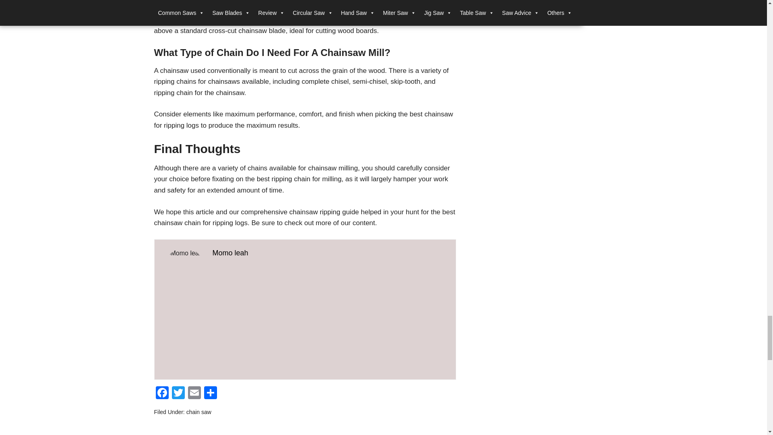 This screenshot has width=773, height=435. Describe the element at coordinates (162, 394) in the screenshot. I see `Facebook` at that location.